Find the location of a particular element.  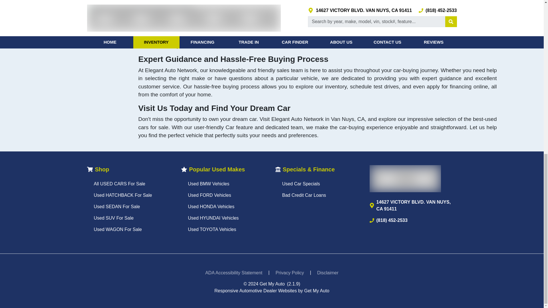

Used BMW Vehicles is located at coordinates (208, 184).